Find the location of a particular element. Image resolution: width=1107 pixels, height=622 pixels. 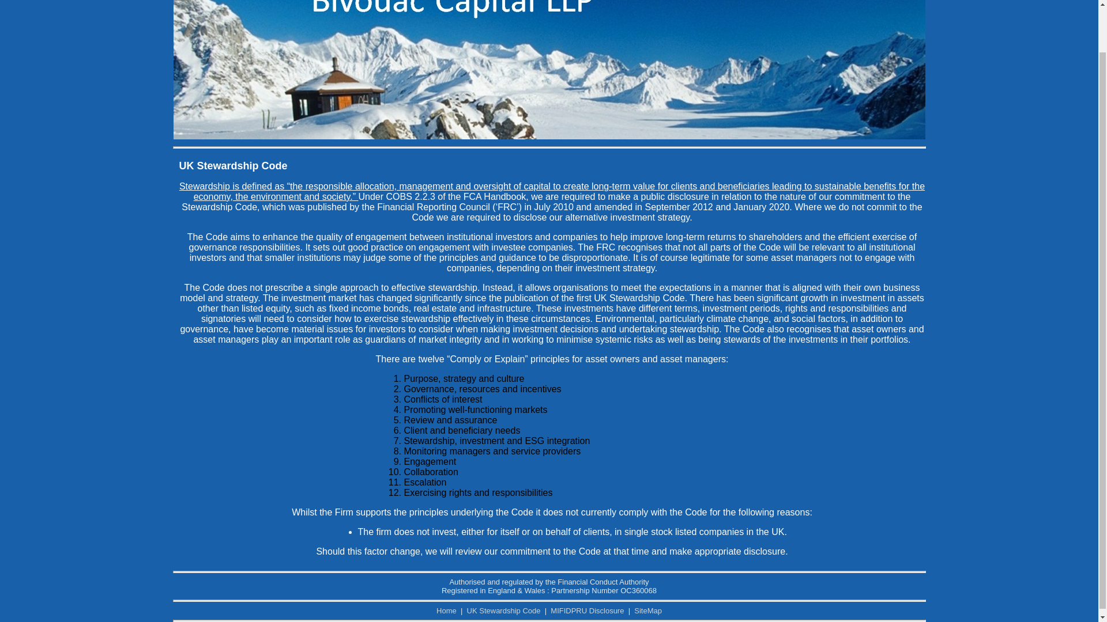

UK Stewardship Code is located at coordinates (504, 610).